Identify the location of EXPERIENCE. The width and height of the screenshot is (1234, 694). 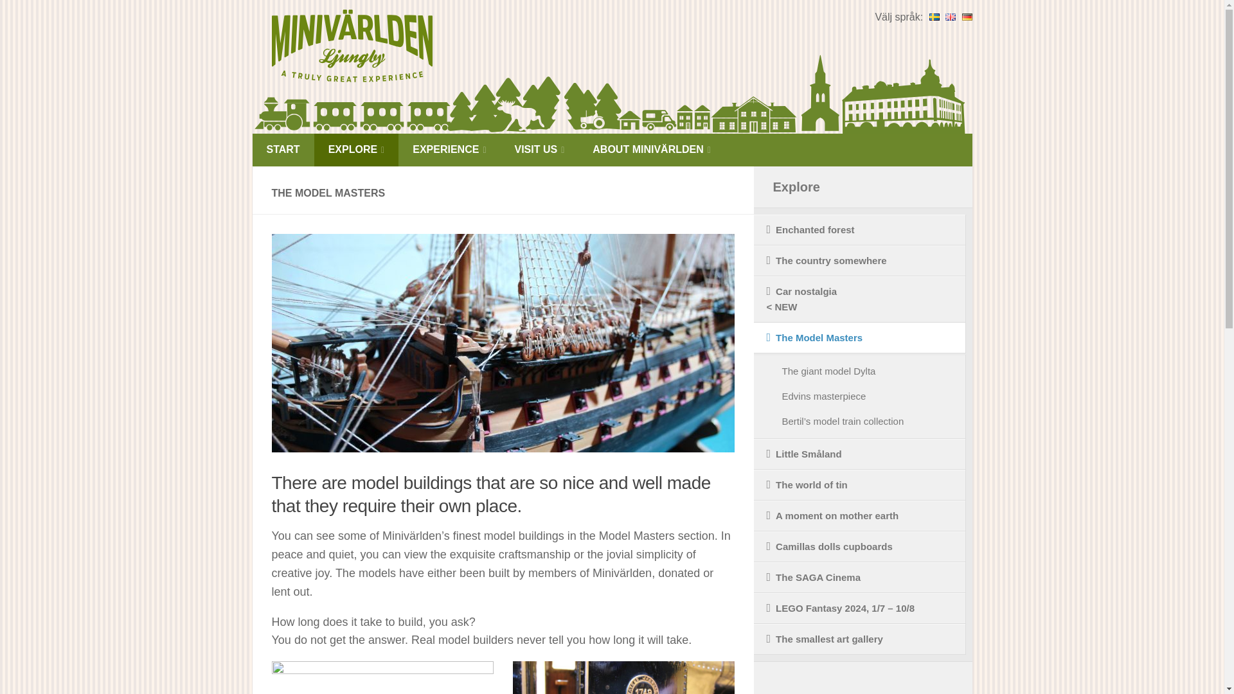
(449, 150).